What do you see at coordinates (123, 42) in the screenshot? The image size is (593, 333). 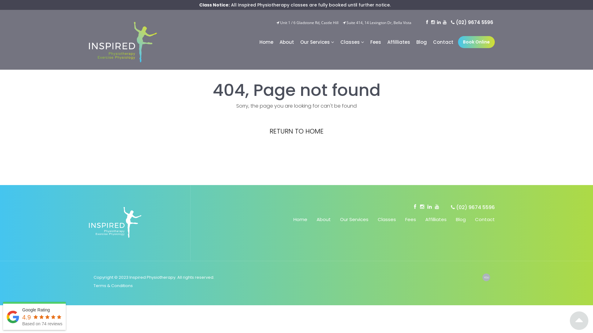 I see `Inspired Physiotherapy` at bounding box center [123, 42].